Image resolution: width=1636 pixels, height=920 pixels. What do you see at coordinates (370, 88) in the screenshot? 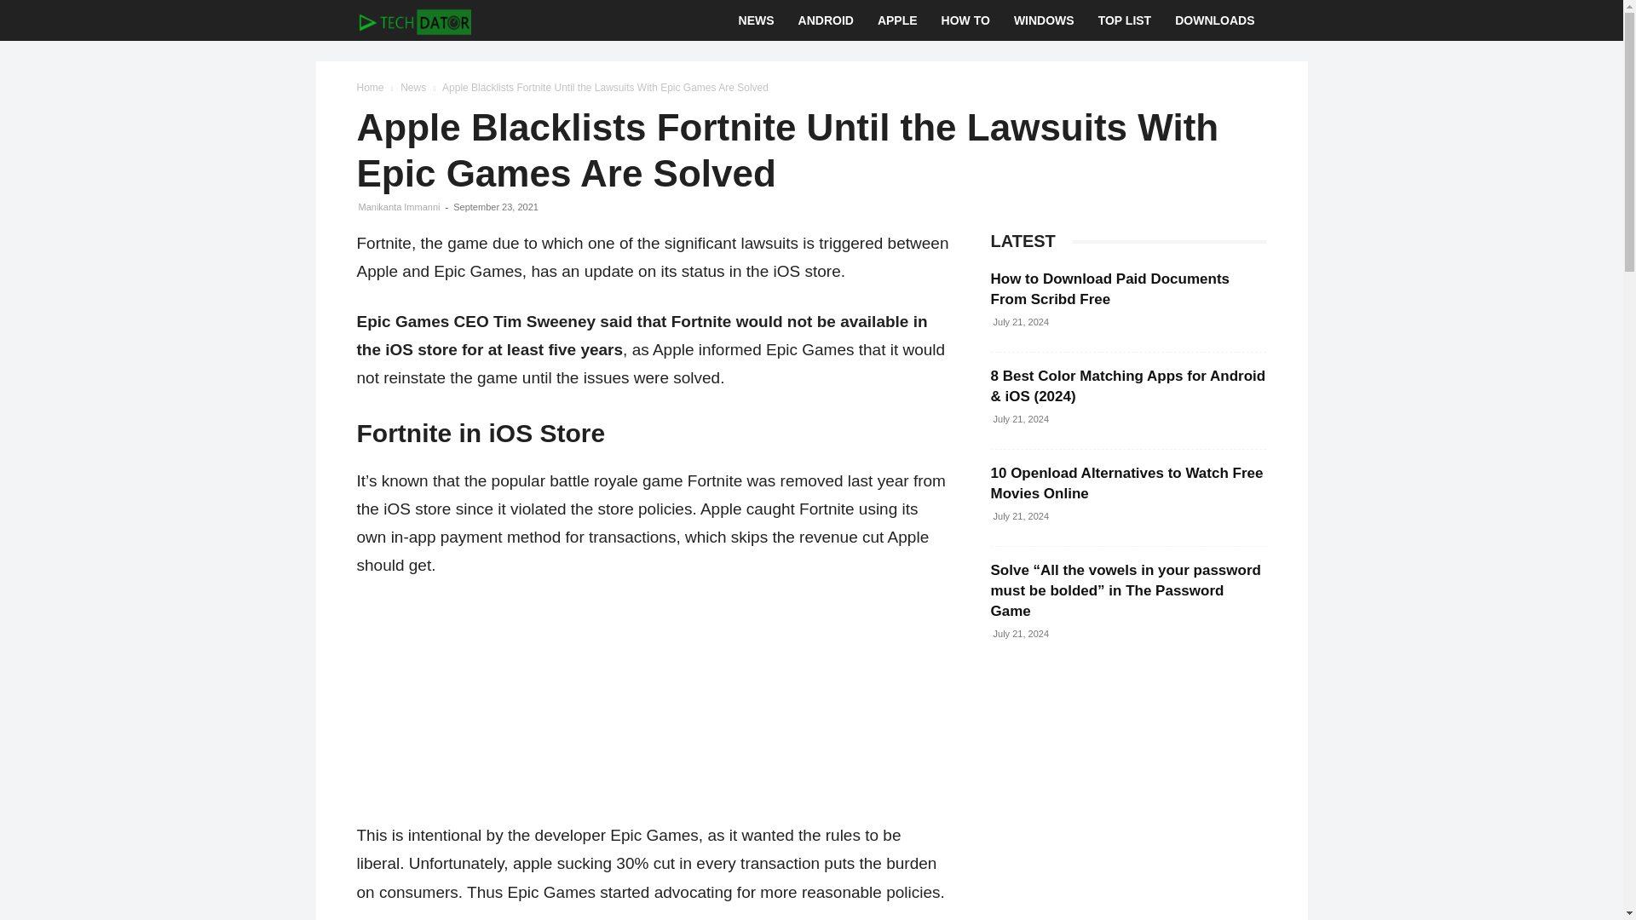
I see `Home` at bounding box center [370, 88].